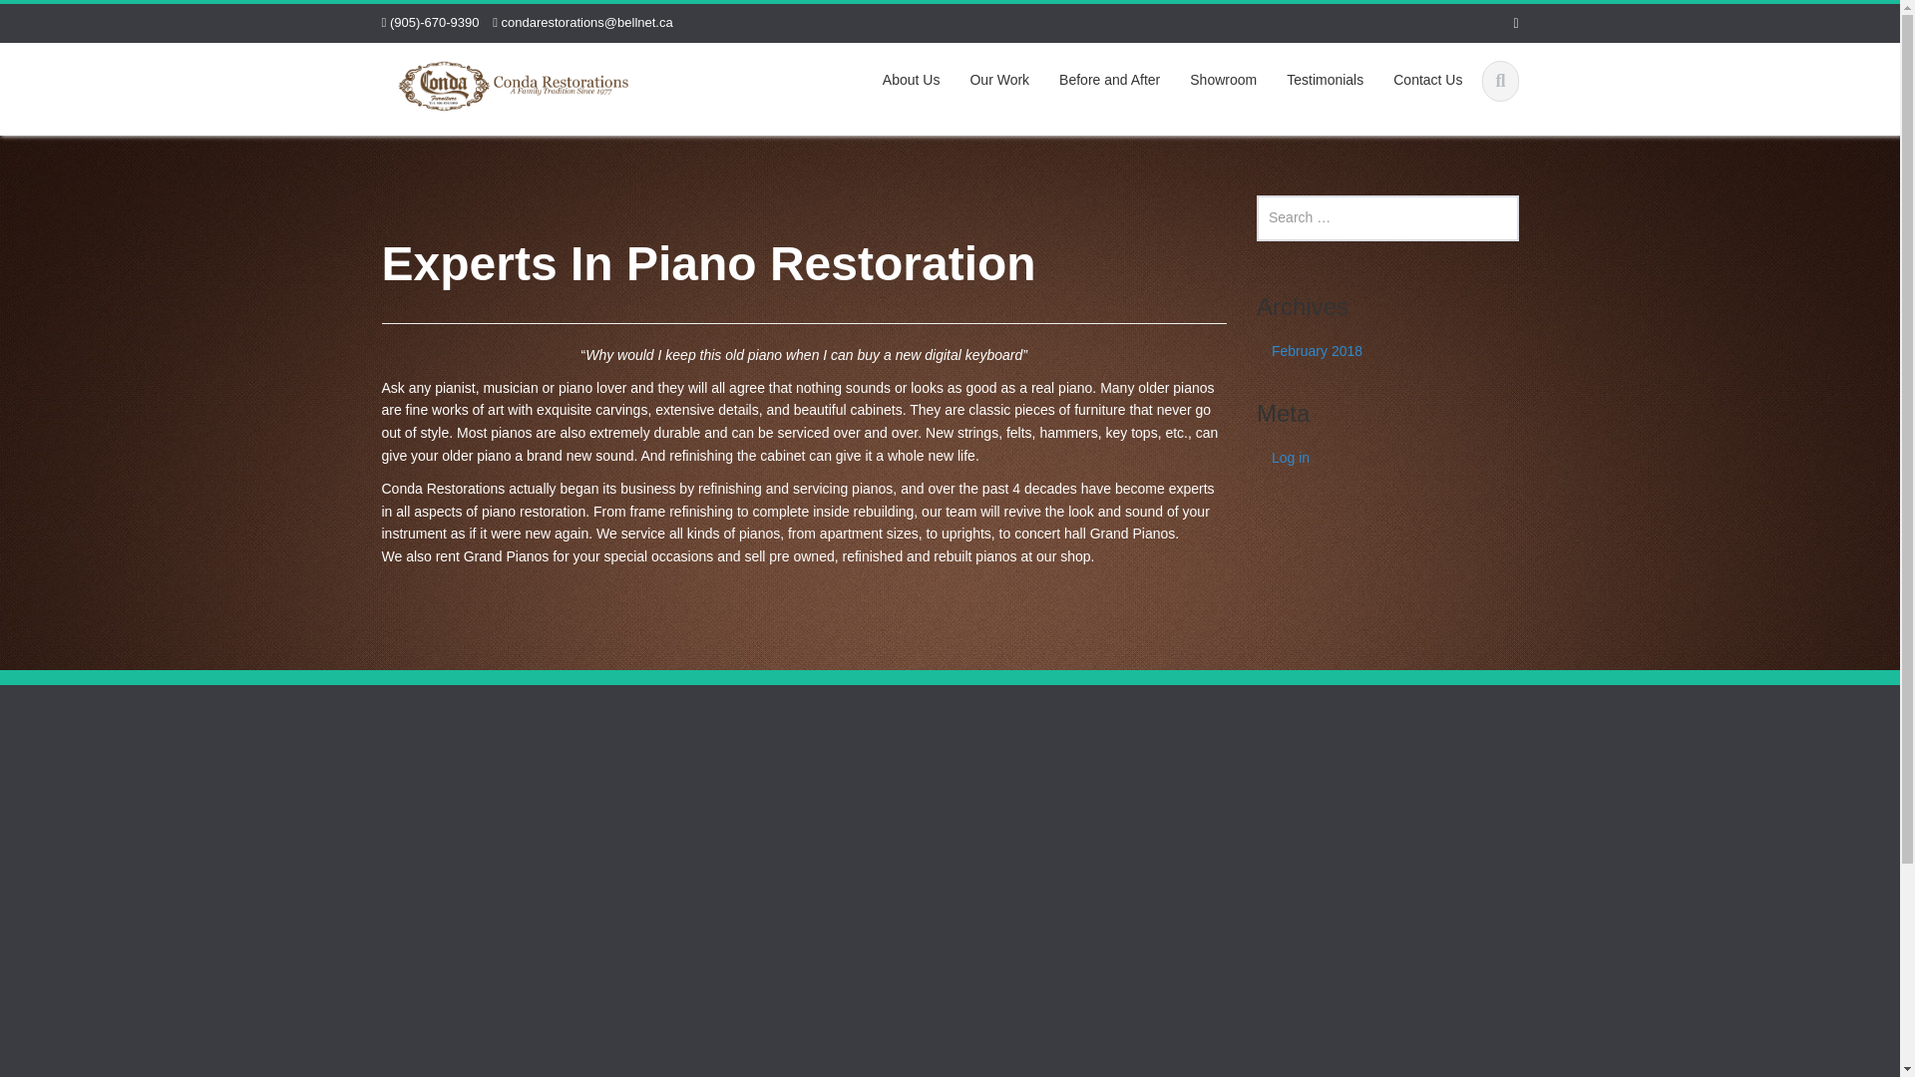 The image size is (1915, 1077). Describe the element at coordinates (1109, 80) in the screenshot. I see `Before and After` at that location.